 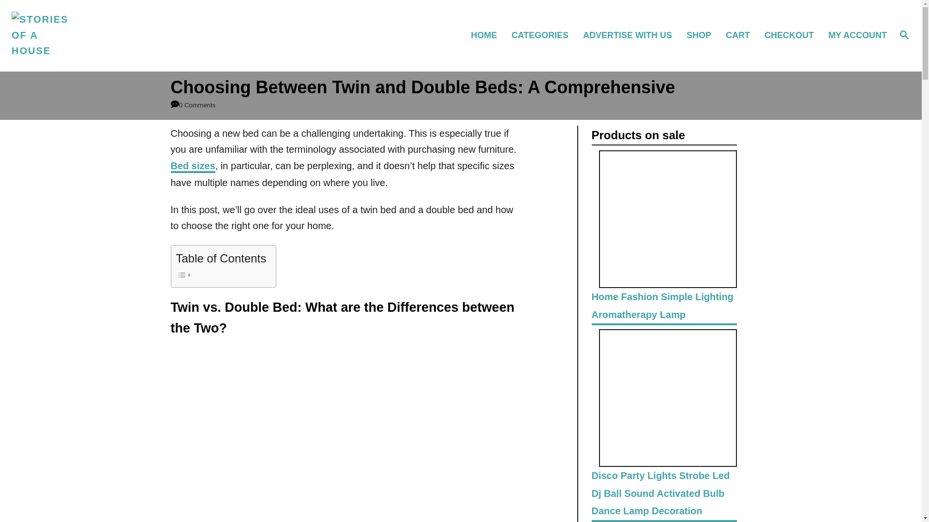 I want to click on HOME, so click(x=488, y=35).